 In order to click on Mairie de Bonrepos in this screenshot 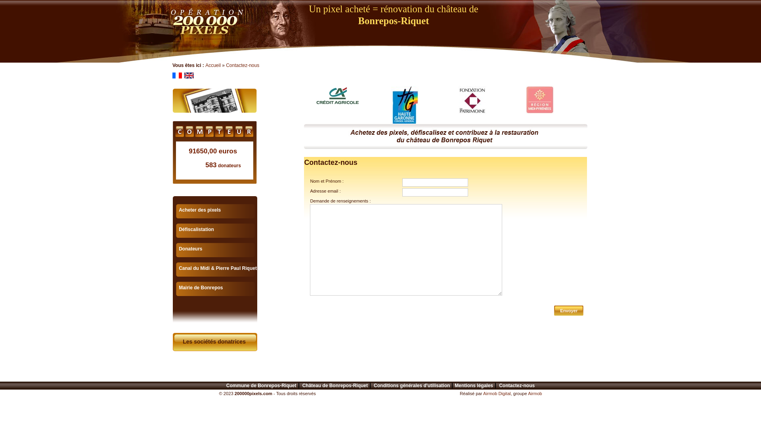, I will do `click(201, 288)`.